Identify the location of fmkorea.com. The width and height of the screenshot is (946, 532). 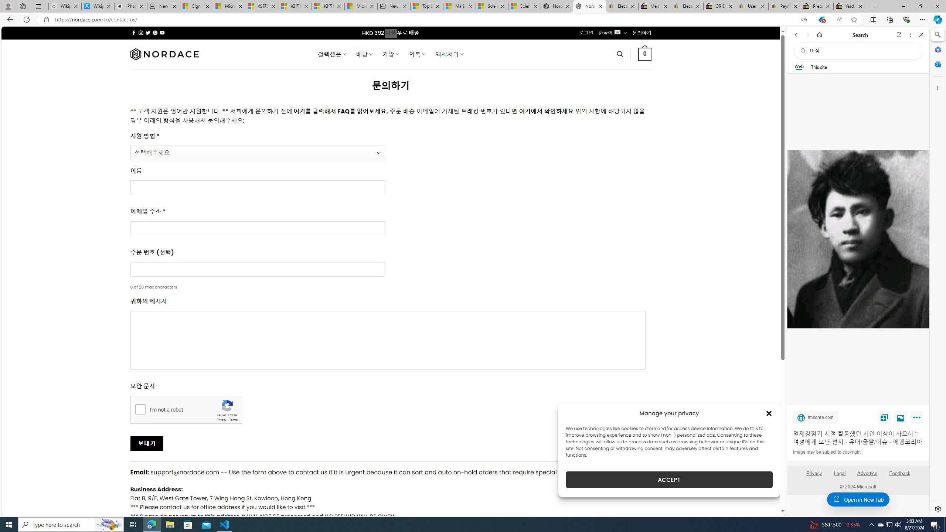
(815, 417).